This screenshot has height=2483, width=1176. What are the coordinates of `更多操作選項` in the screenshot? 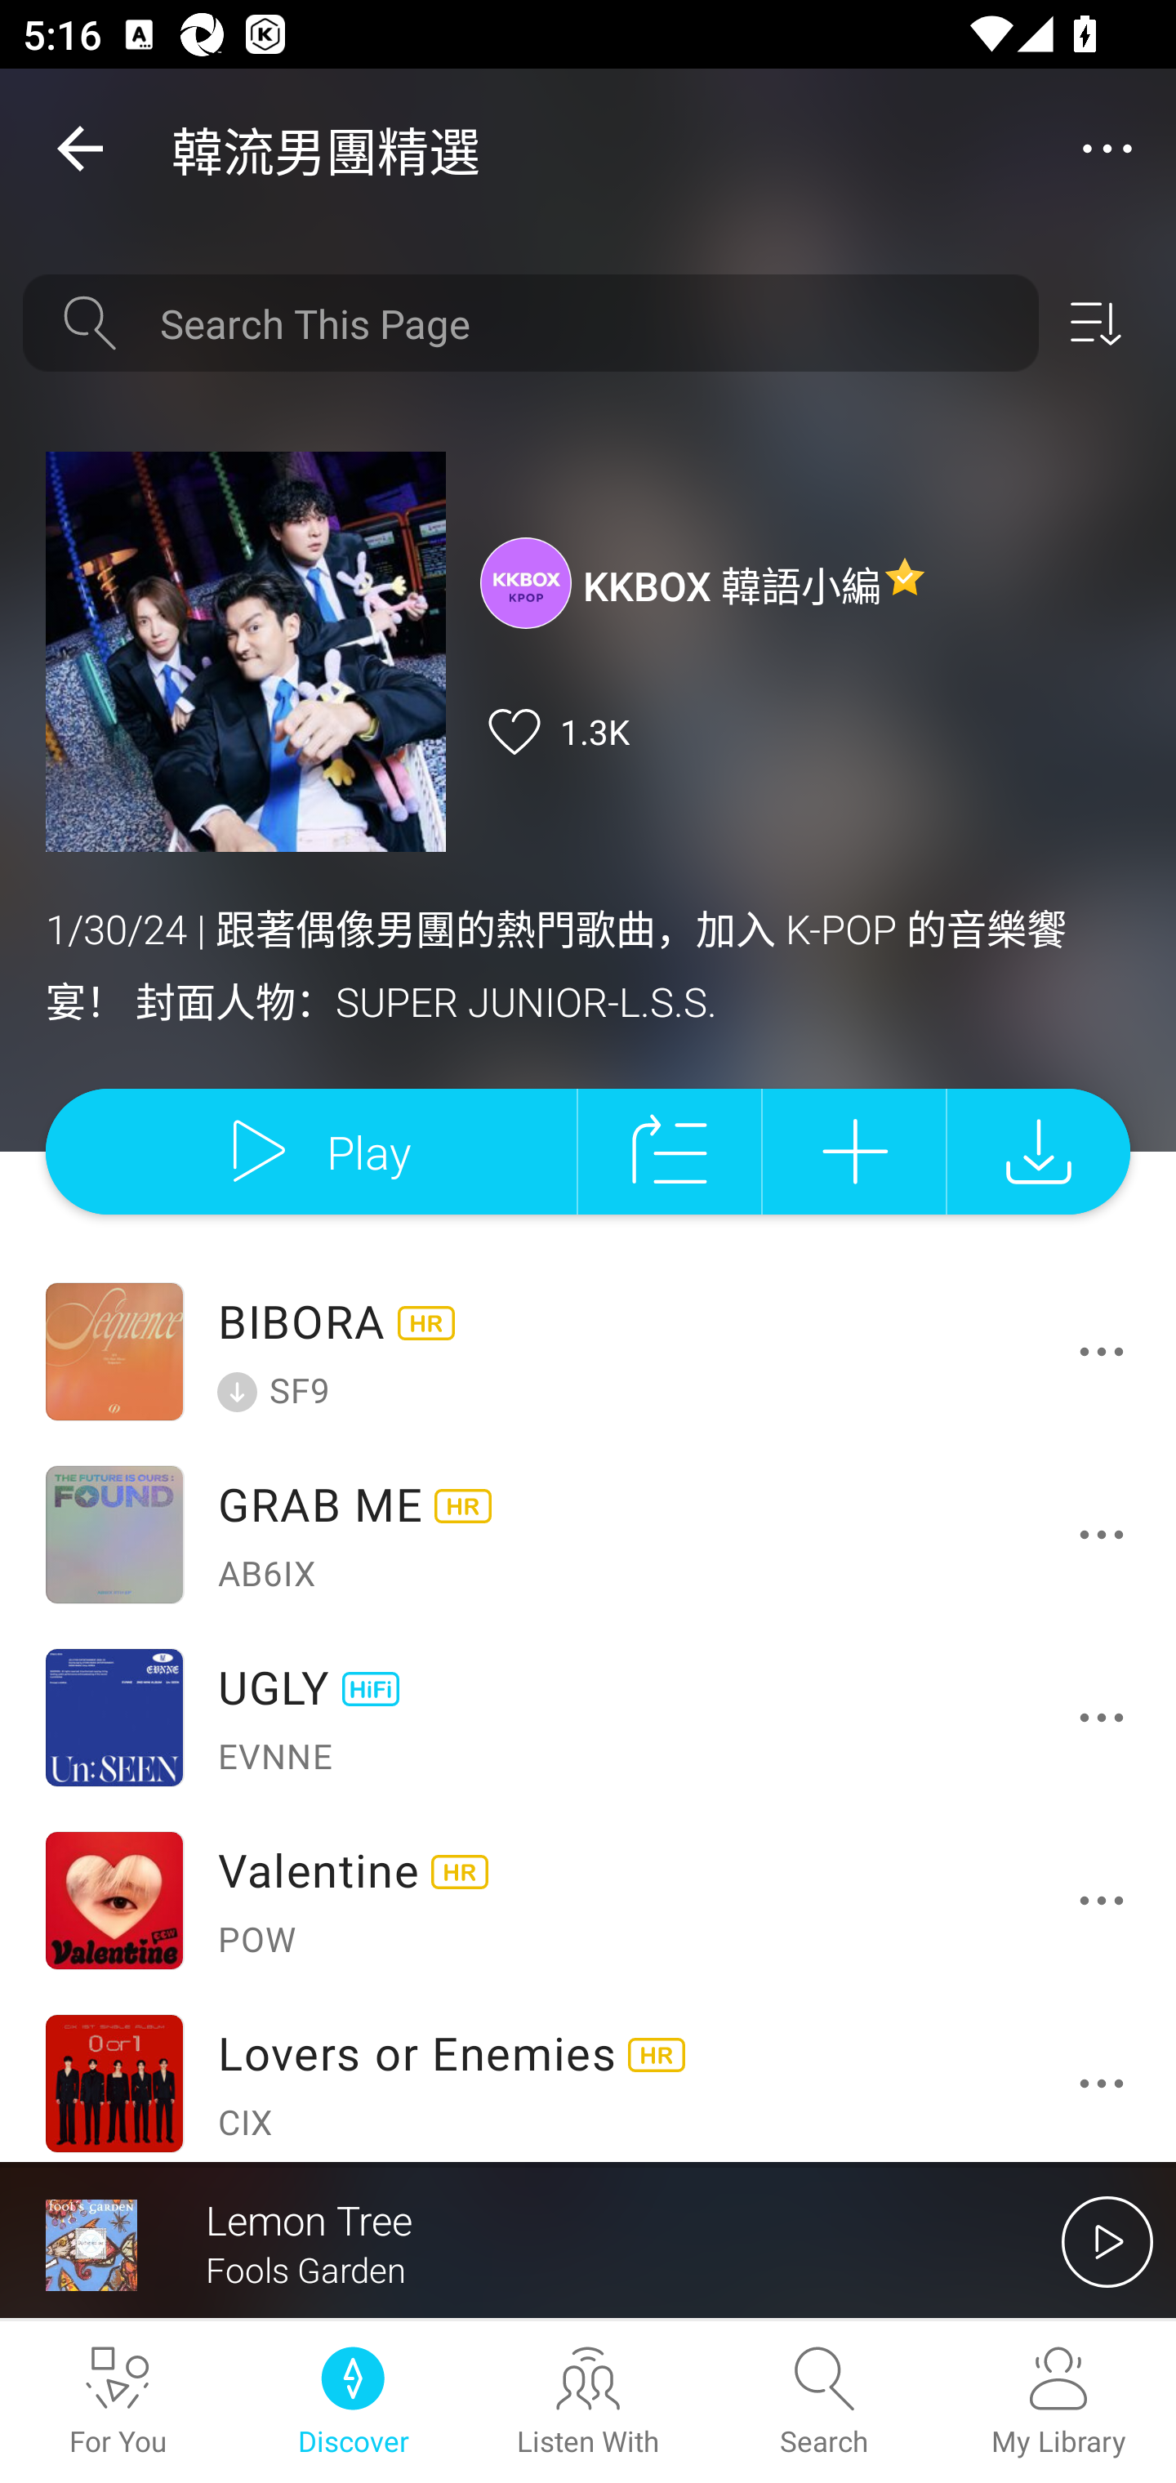 It's located at (1107, 1351).